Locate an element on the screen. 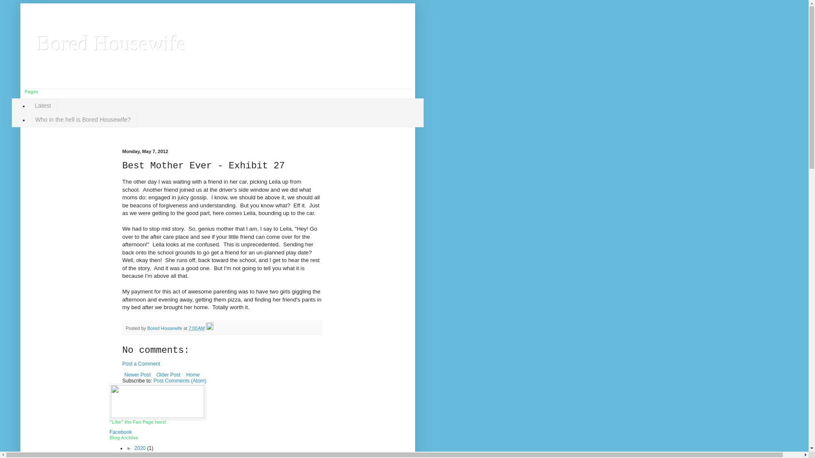 The image size is (815, 458). Bored Housewife is located at coordinates (112, 43).